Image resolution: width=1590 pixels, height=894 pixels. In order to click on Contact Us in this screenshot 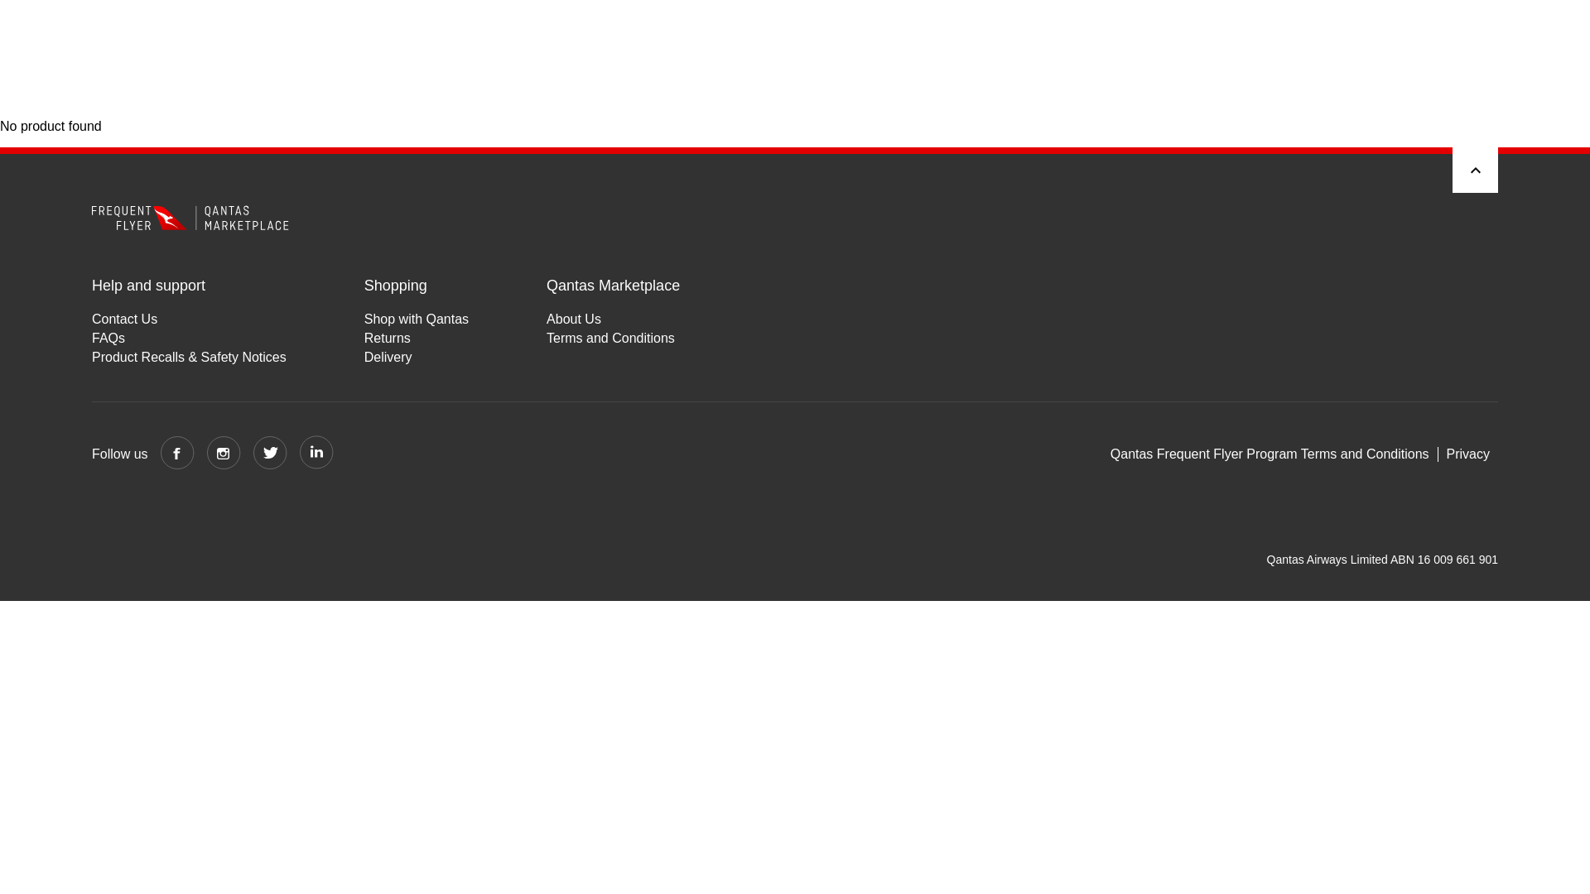, I will do `click(189, 319)`.